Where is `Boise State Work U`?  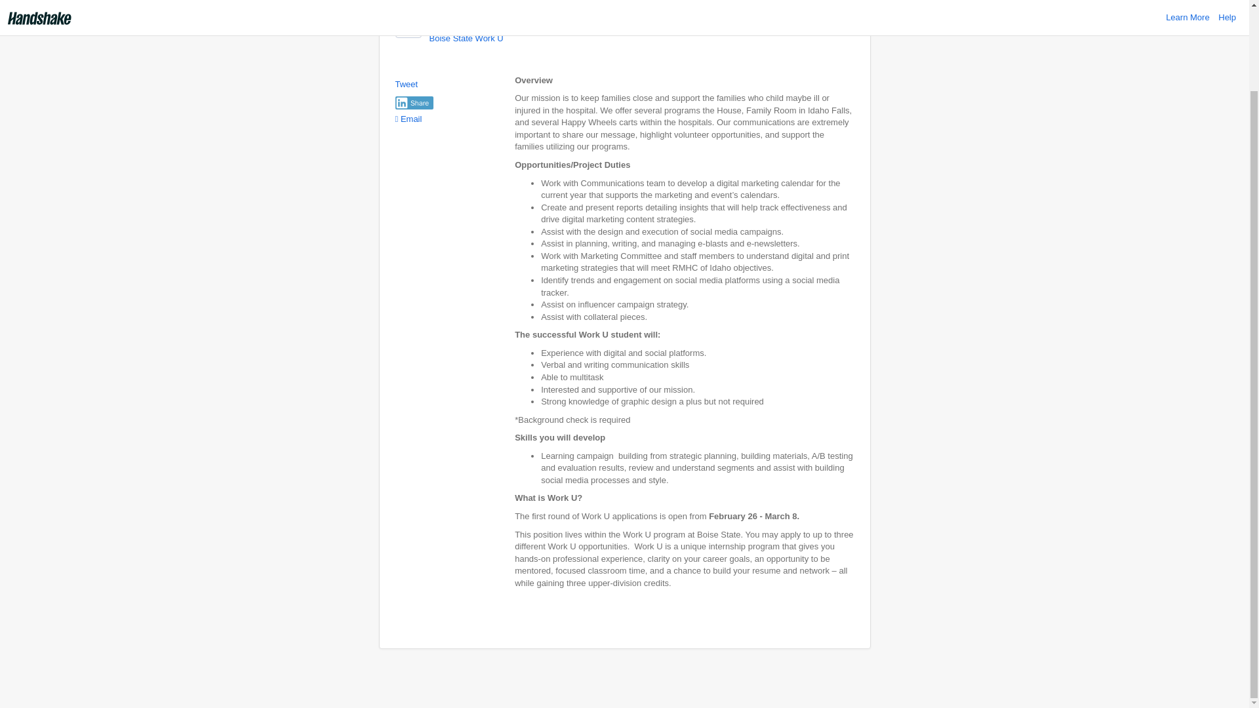 Boise State Work U is located at coordinates (466, 38).